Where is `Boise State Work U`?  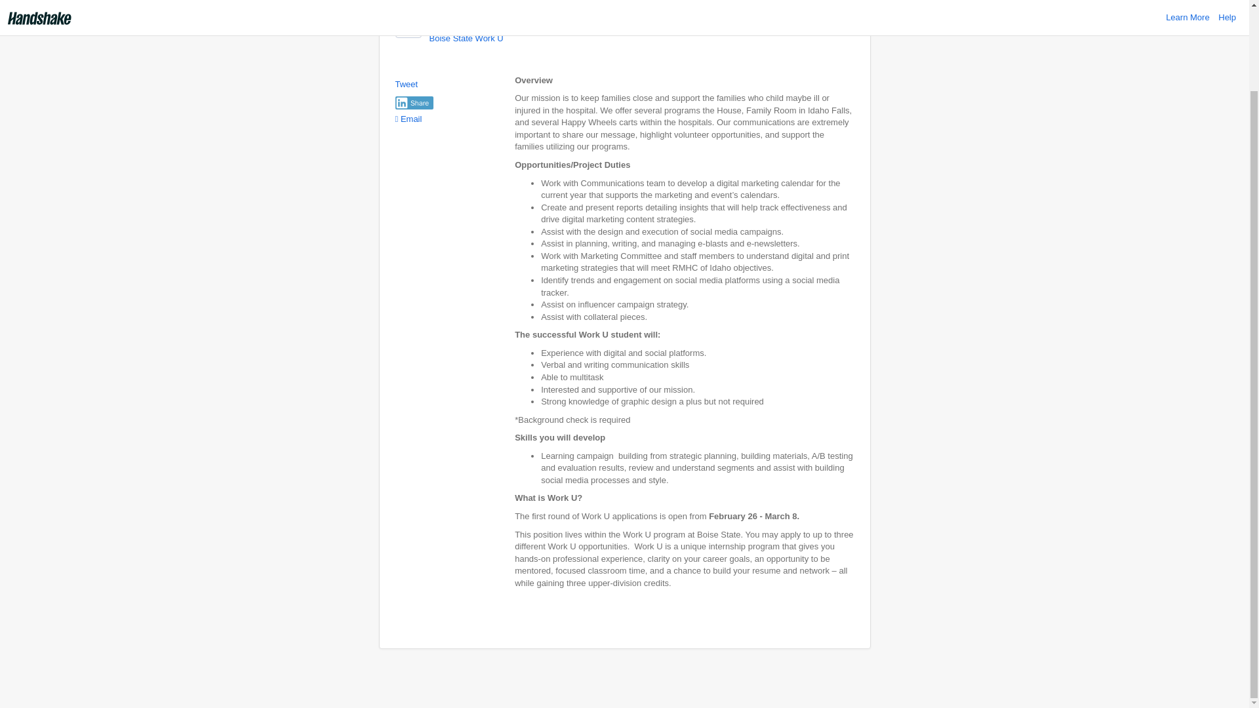 Boise State Work U is located at coordinates (466, 38).